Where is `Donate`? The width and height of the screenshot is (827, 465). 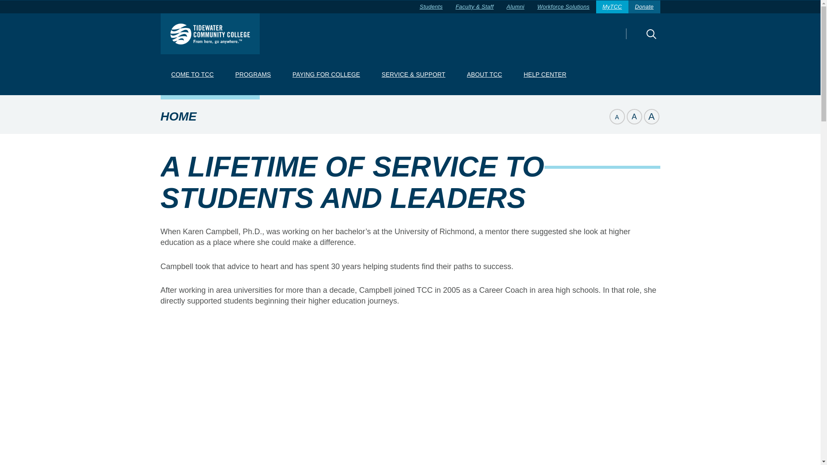
Donate is located at coordinates (644, 7).